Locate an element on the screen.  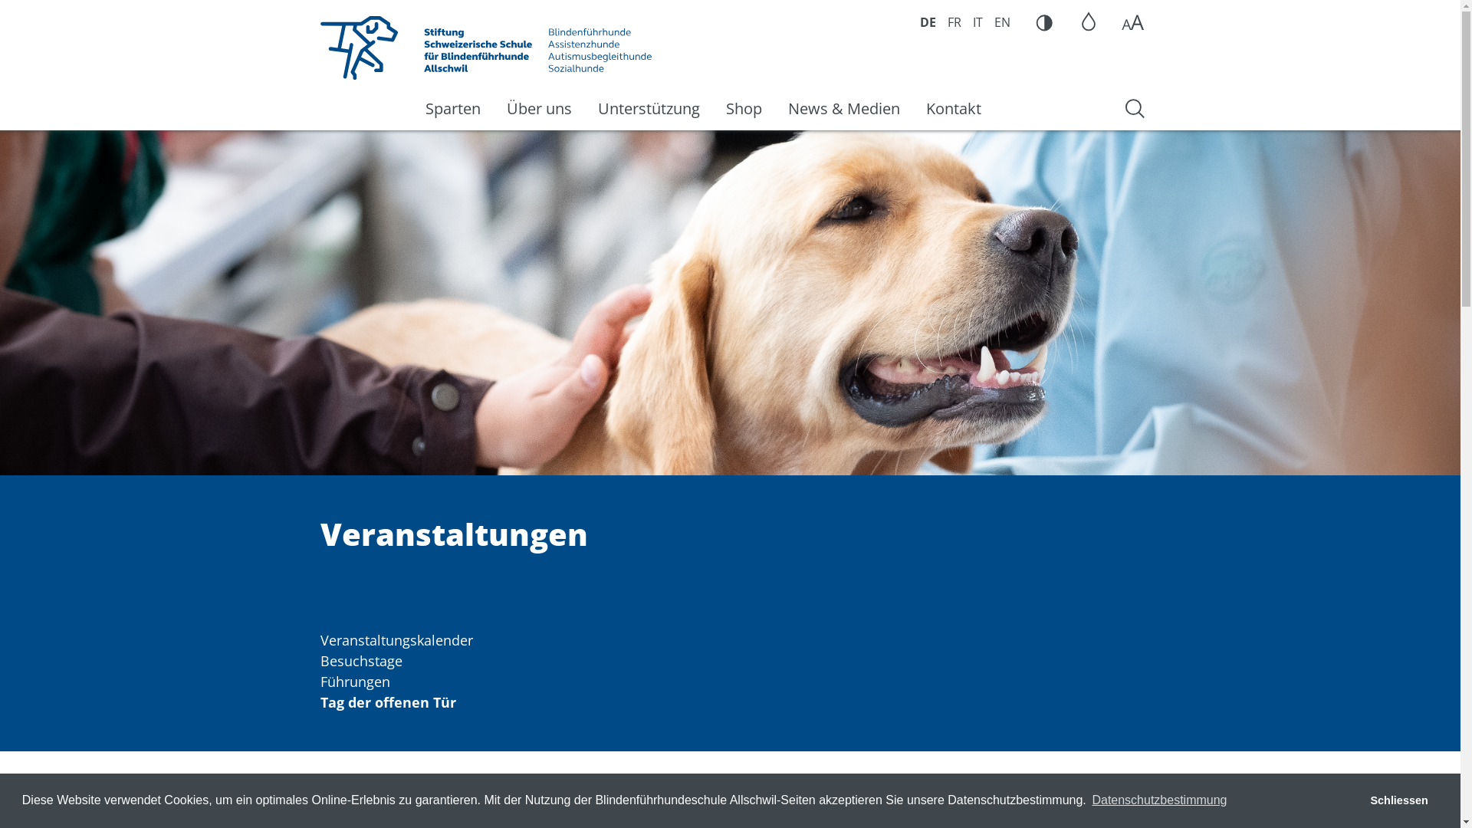
Datenschutzbestimmung is located at coordinates (1159, 800).